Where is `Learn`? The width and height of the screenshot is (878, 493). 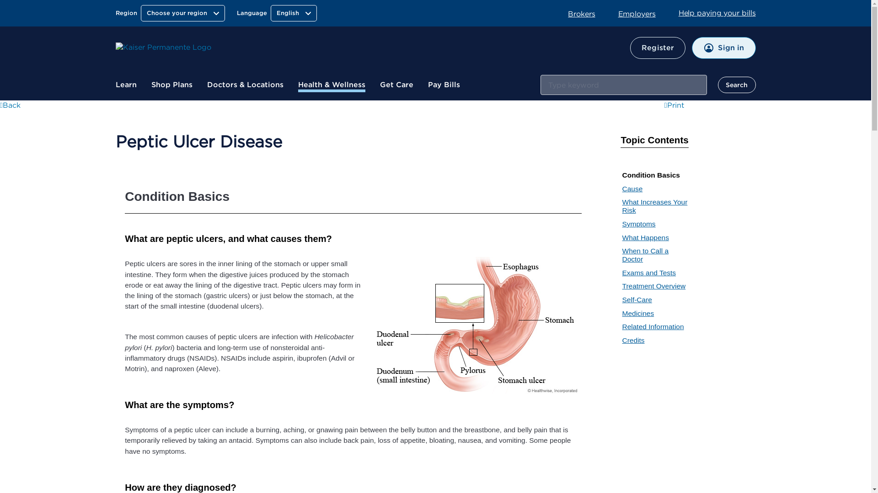
Learn is located at coordinates (125, 85).